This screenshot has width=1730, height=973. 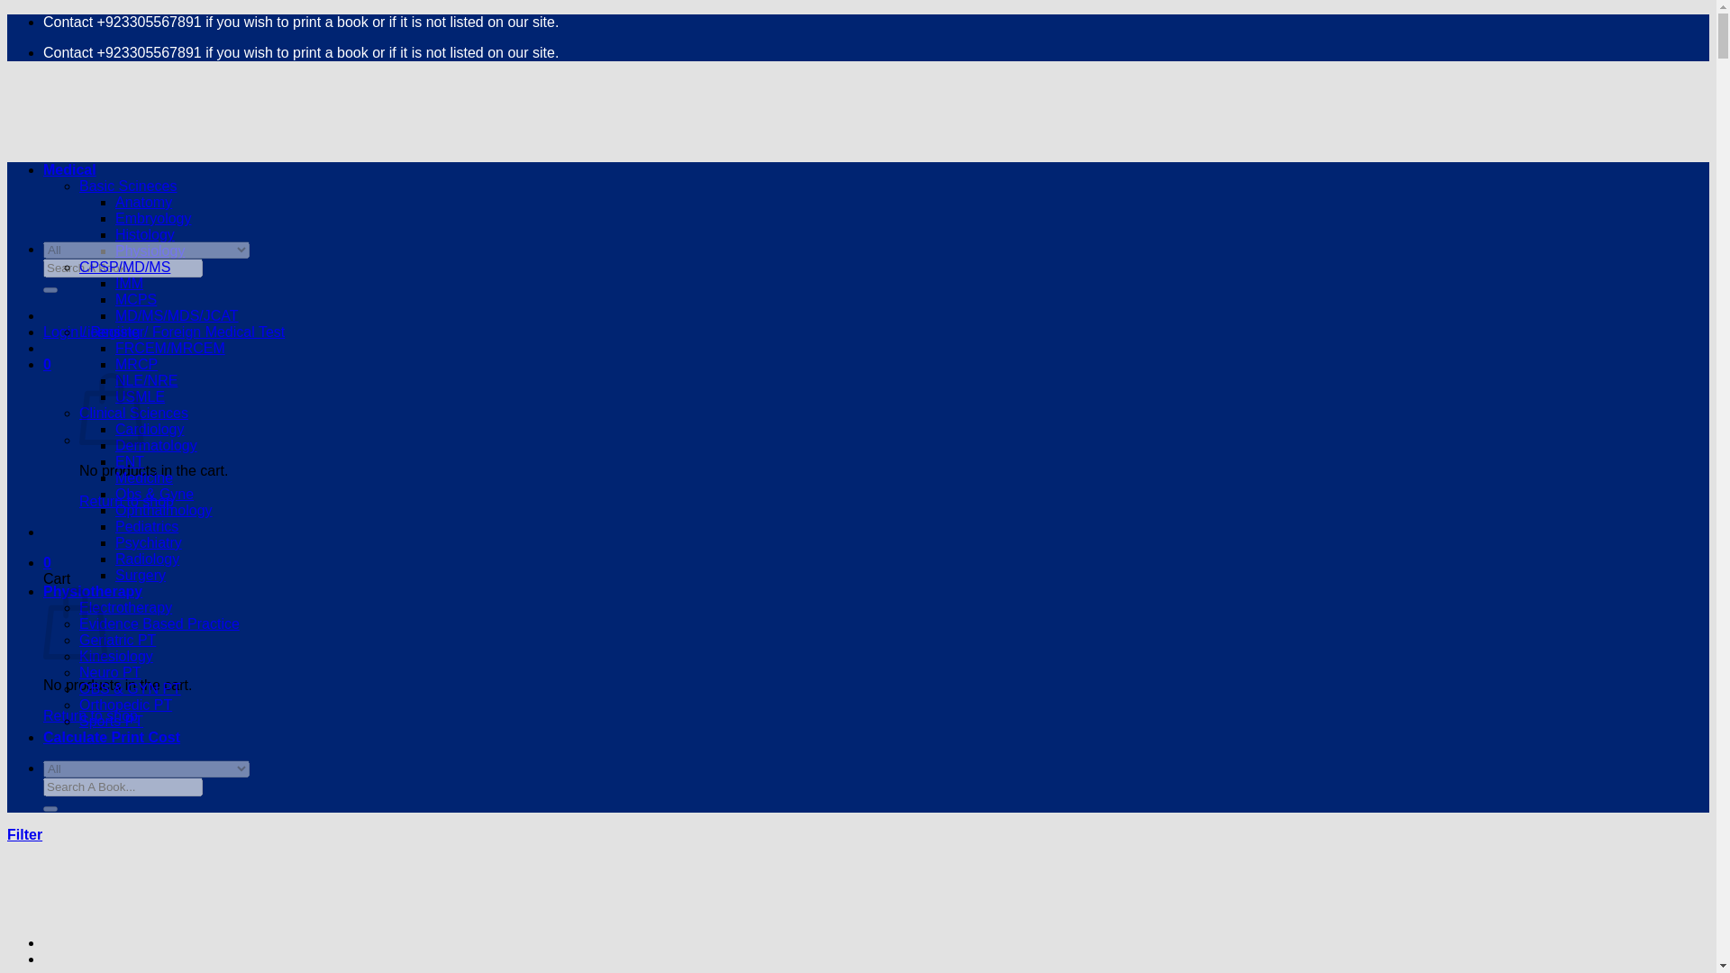 I want to click on ENT, so click(x=130, y=461).